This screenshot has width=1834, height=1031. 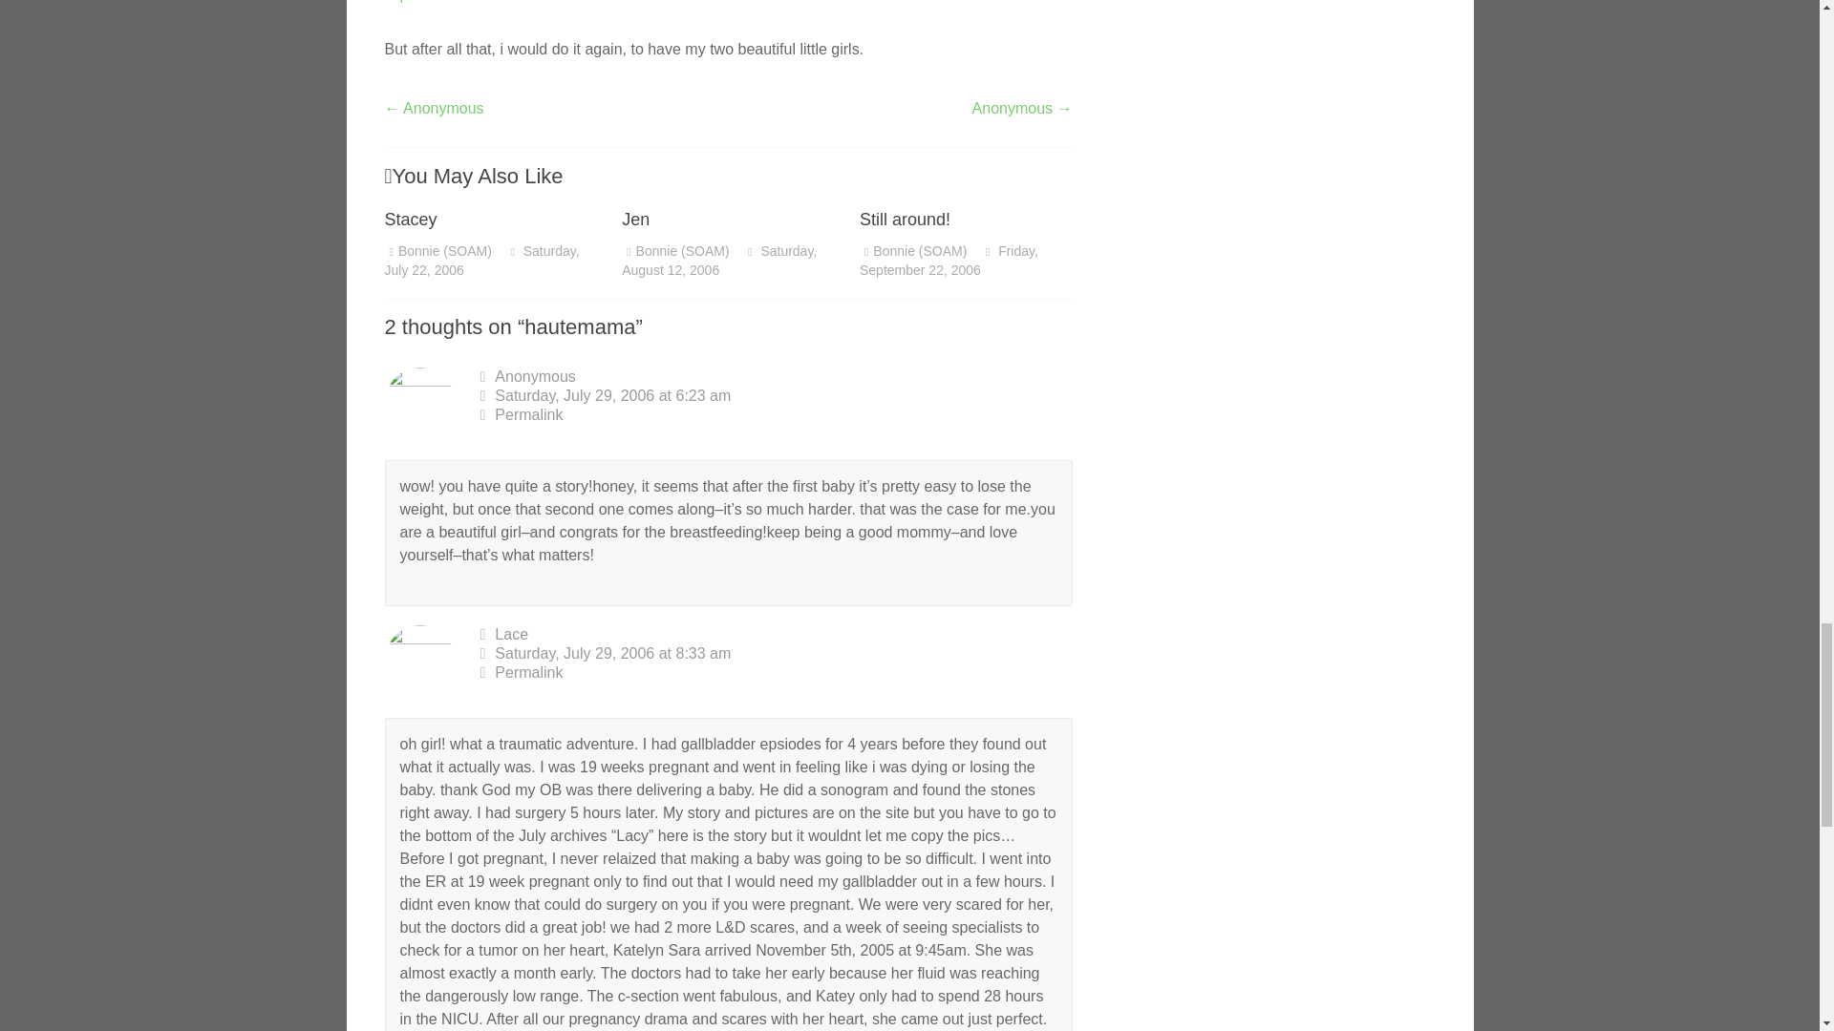 What do you see at coordinates (949, 260) in the screenshot?
I see `Friday, September 22, 2006` at bounding box center [949, 260].